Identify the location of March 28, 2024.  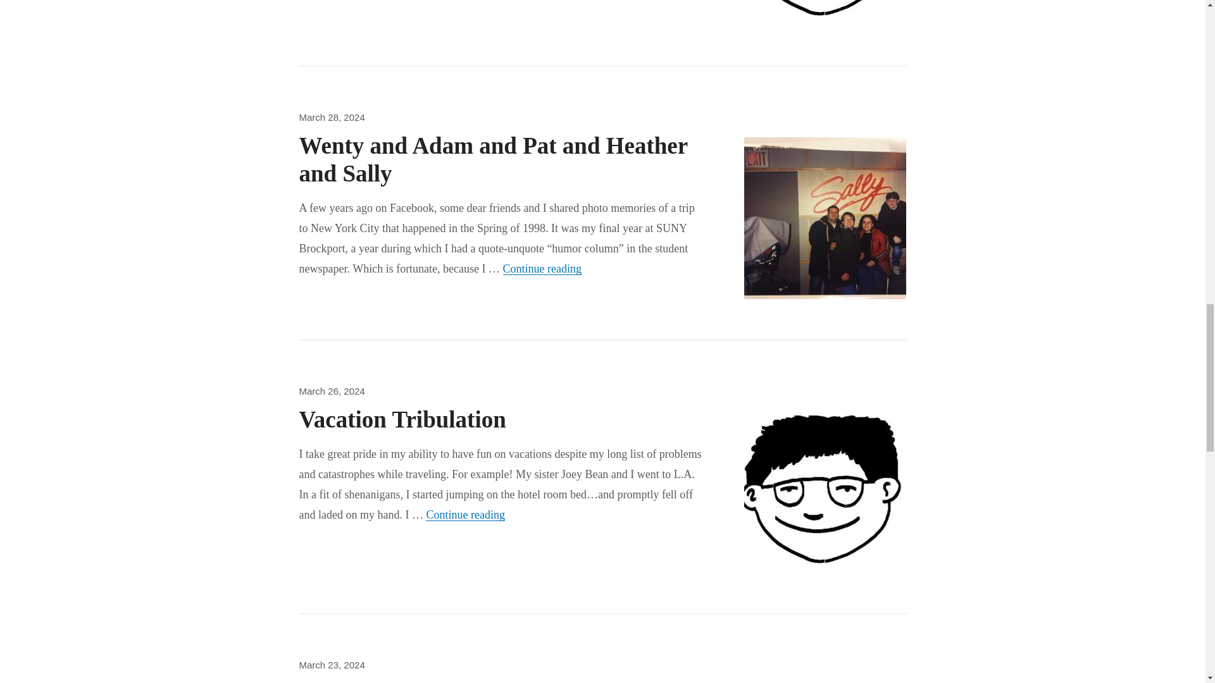
(332, 118).